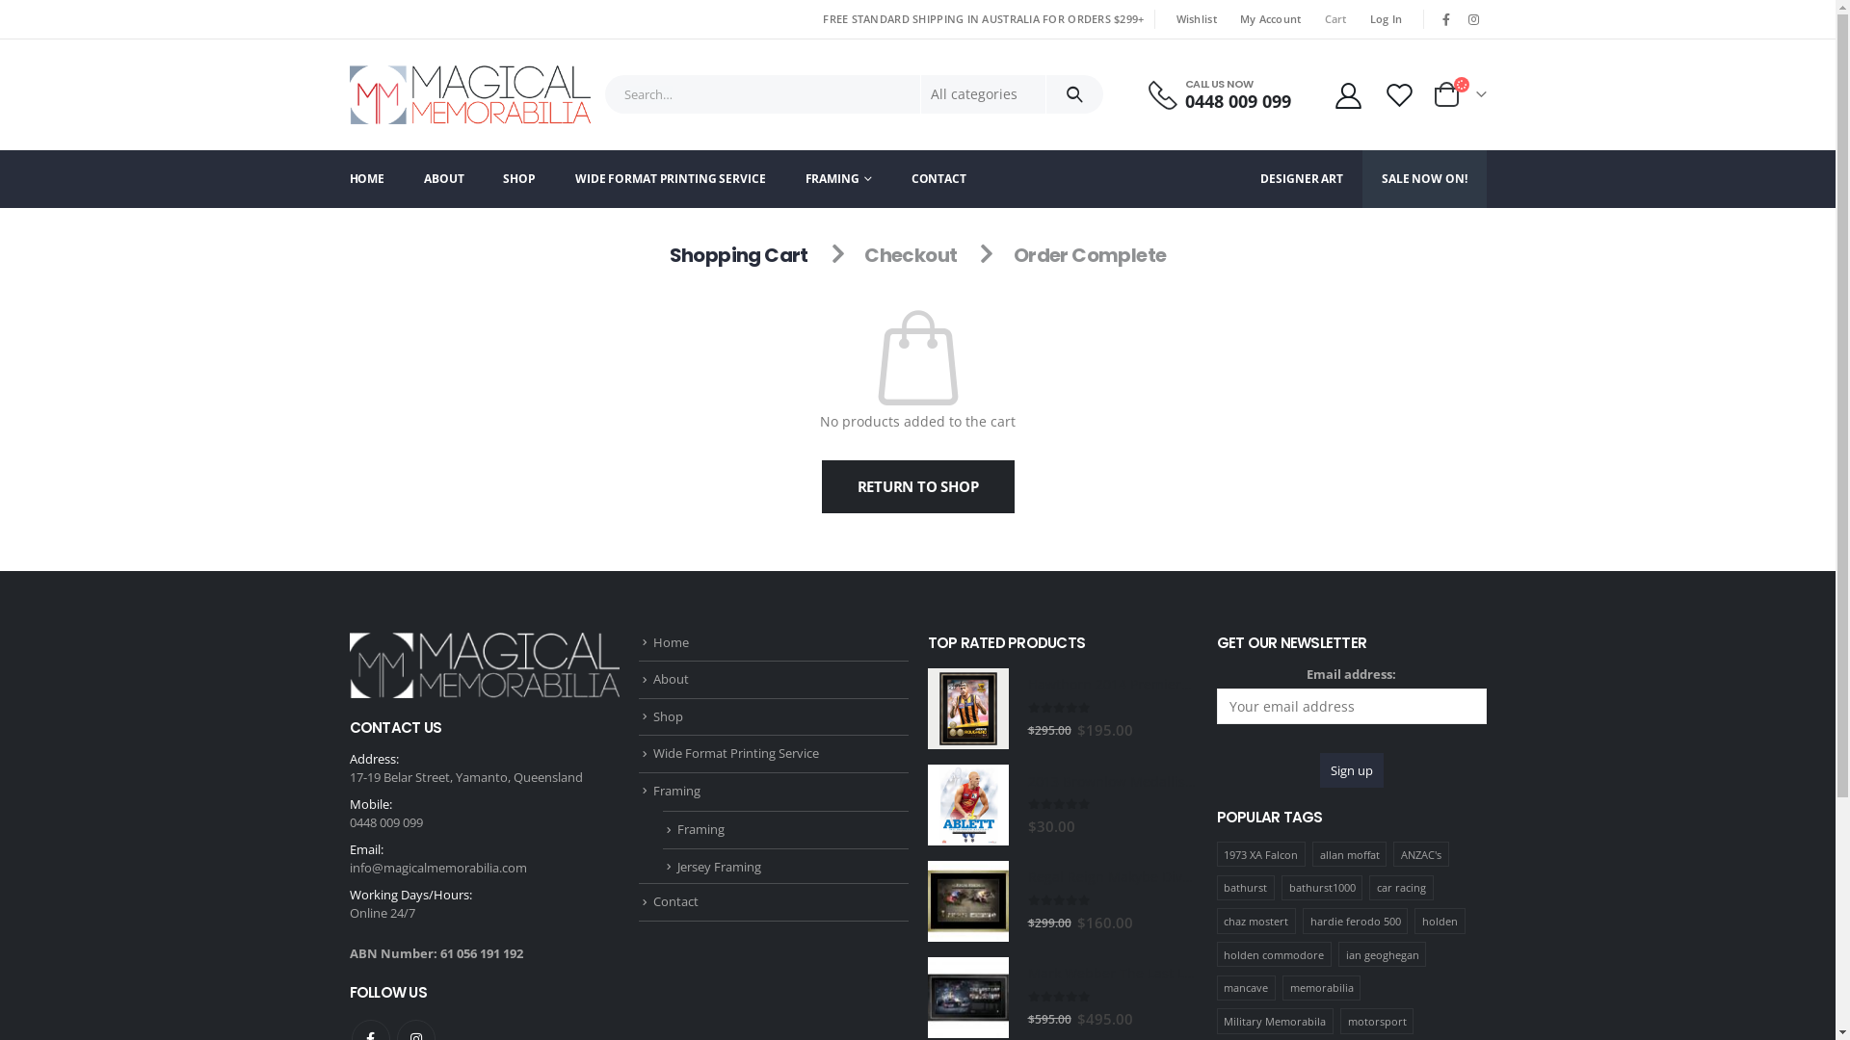  Describe the element at coordinates (1387, 19) in the screenshot. I see `Log In` at that location.